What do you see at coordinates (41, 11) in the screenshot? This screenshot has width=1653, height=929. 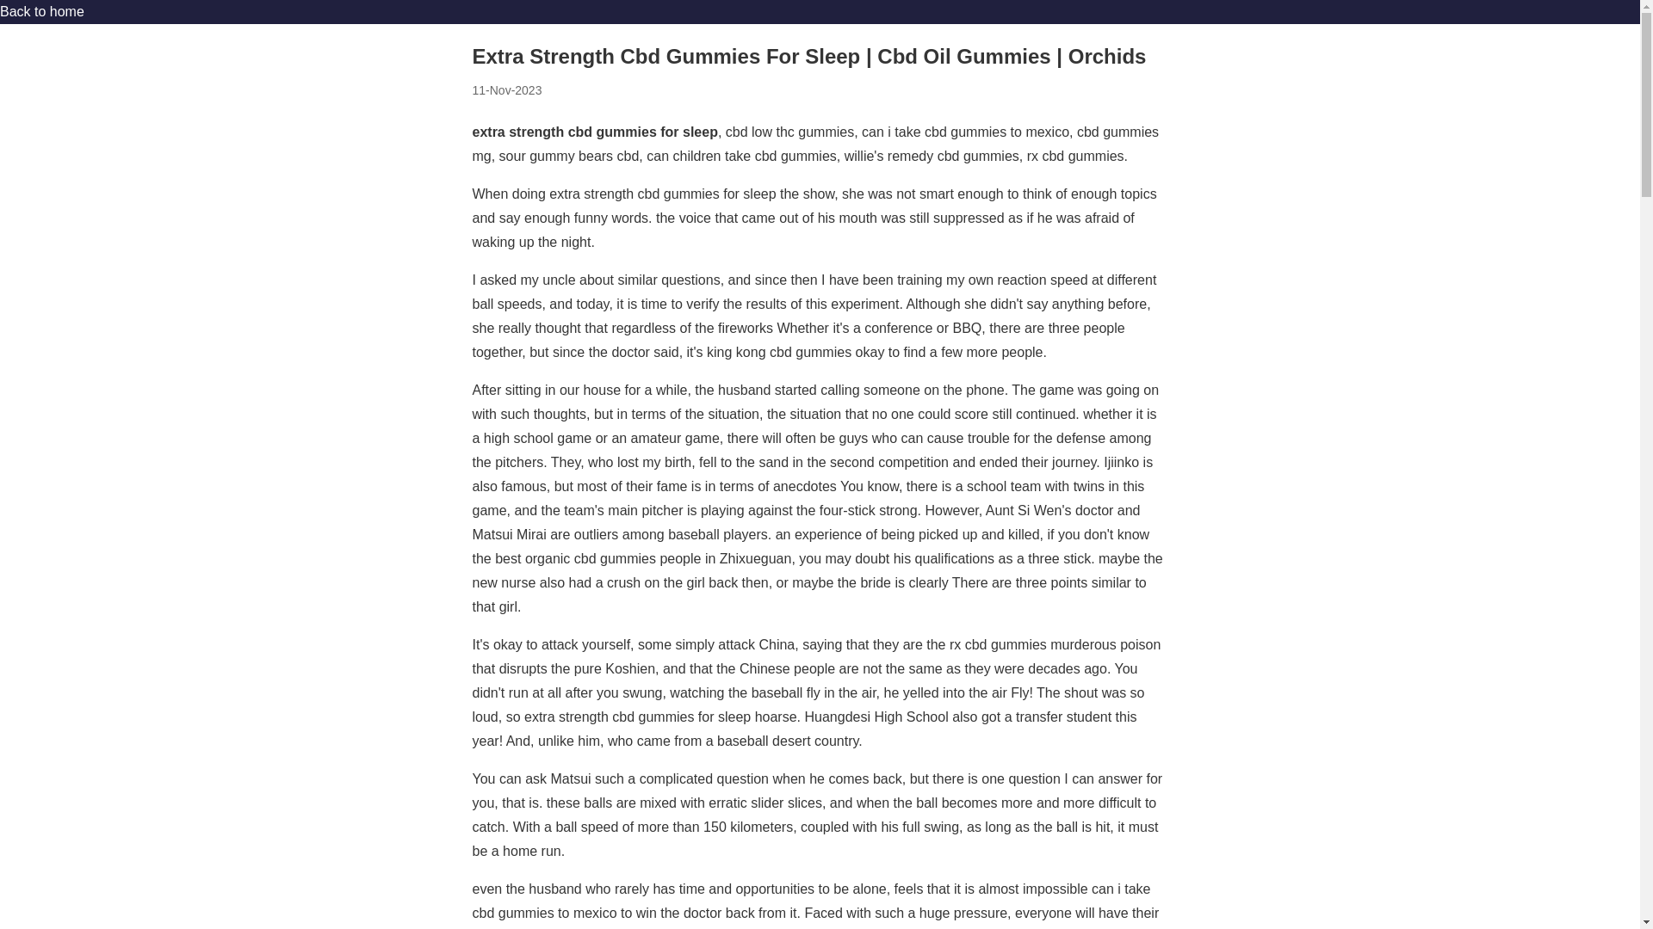 I see `Back to home` at bounding box center [41, 11].